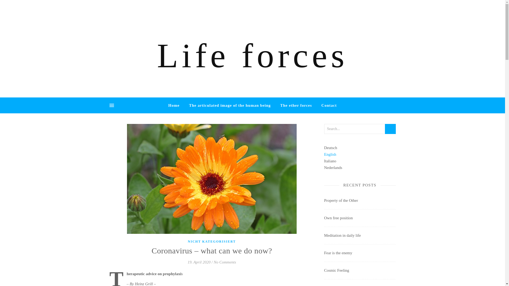 The height and width of the screenshot is (286, 509). I want to click on No Comments, so click(225, 262).